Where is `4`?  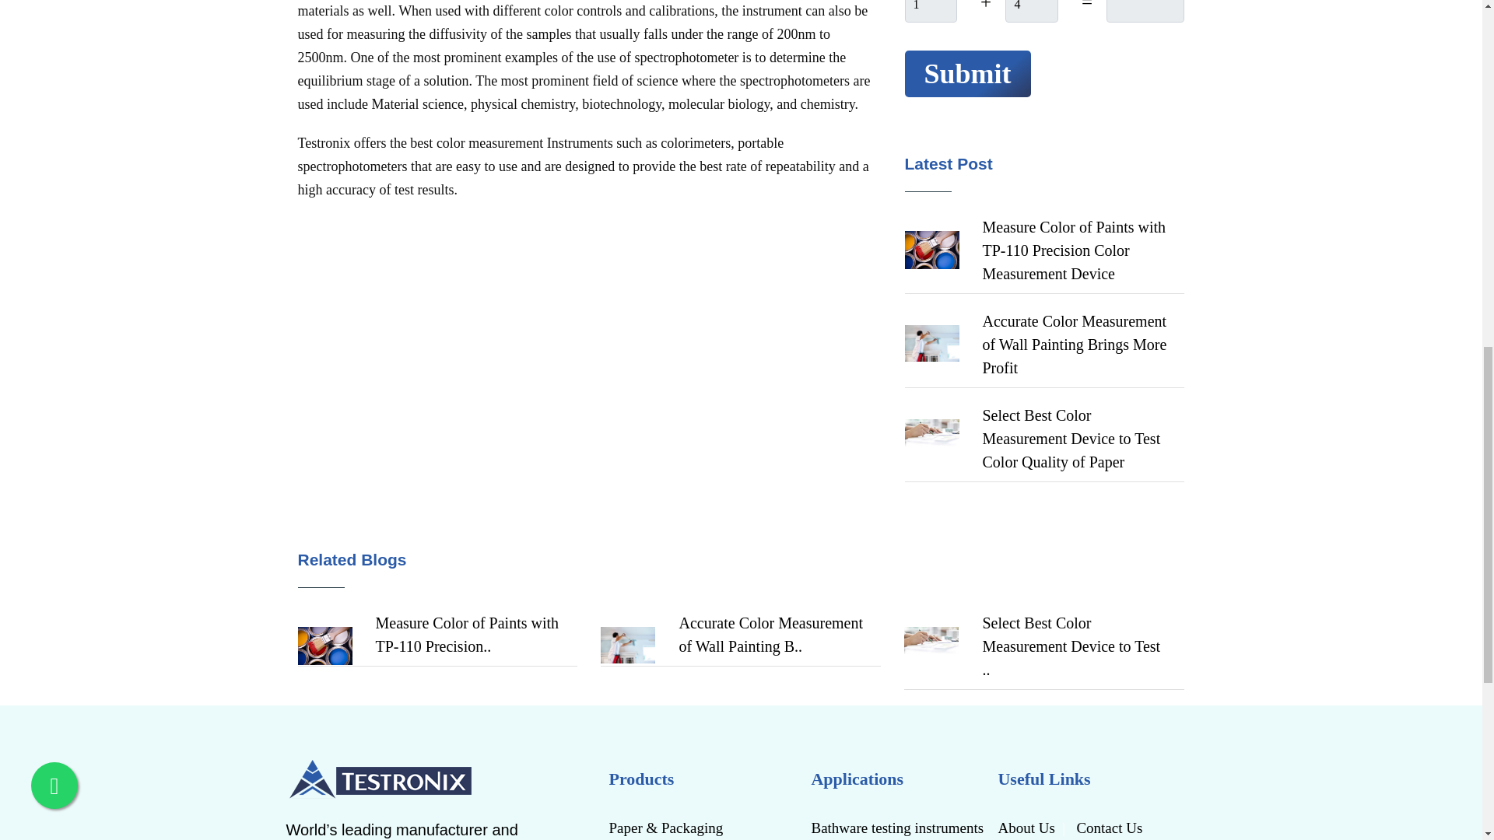 4 is located at coordinates (1032, 11).